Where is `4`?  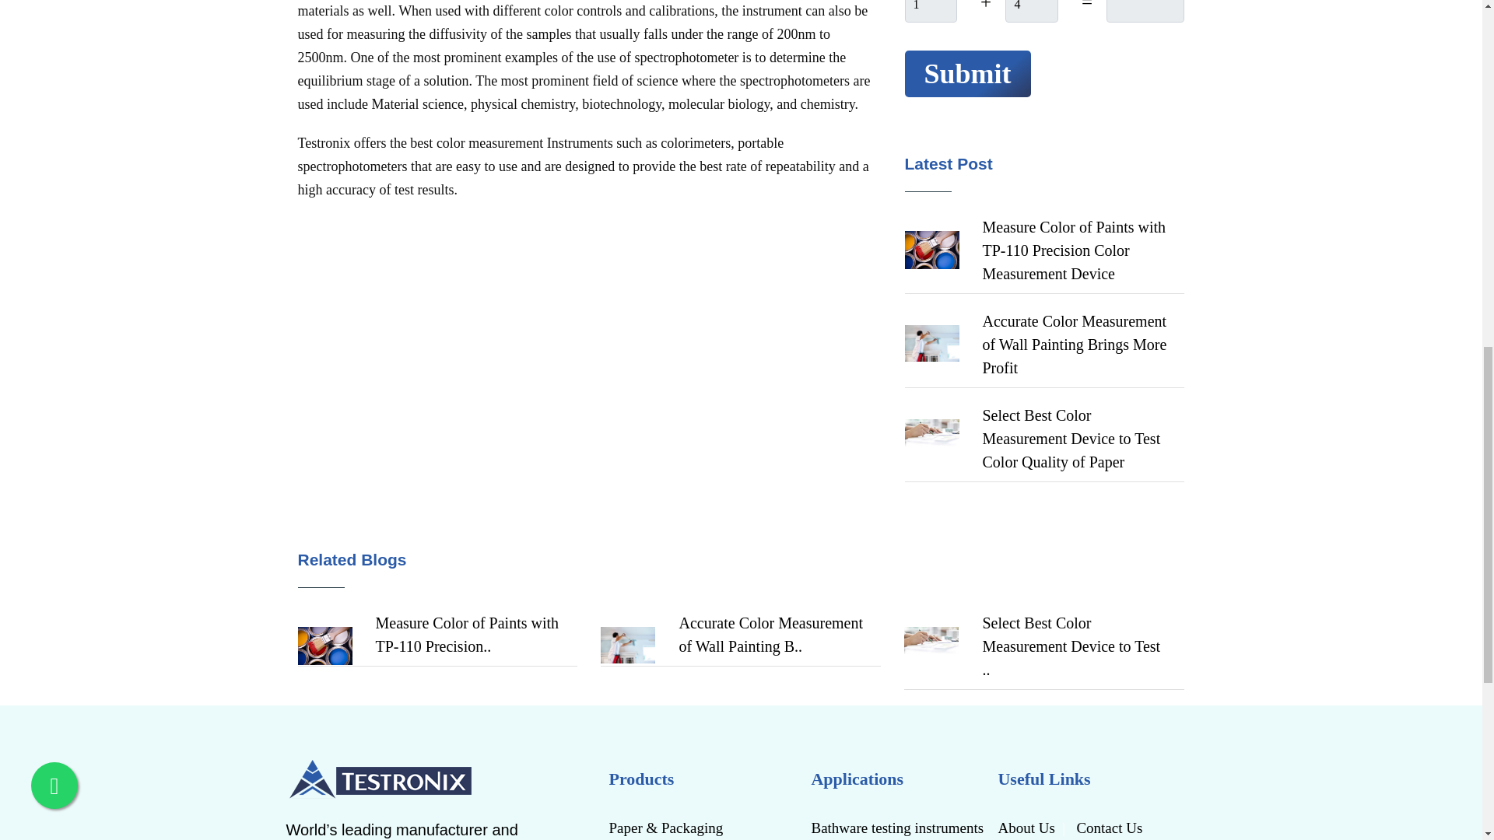 4 is located at coordinates (1032, 11).